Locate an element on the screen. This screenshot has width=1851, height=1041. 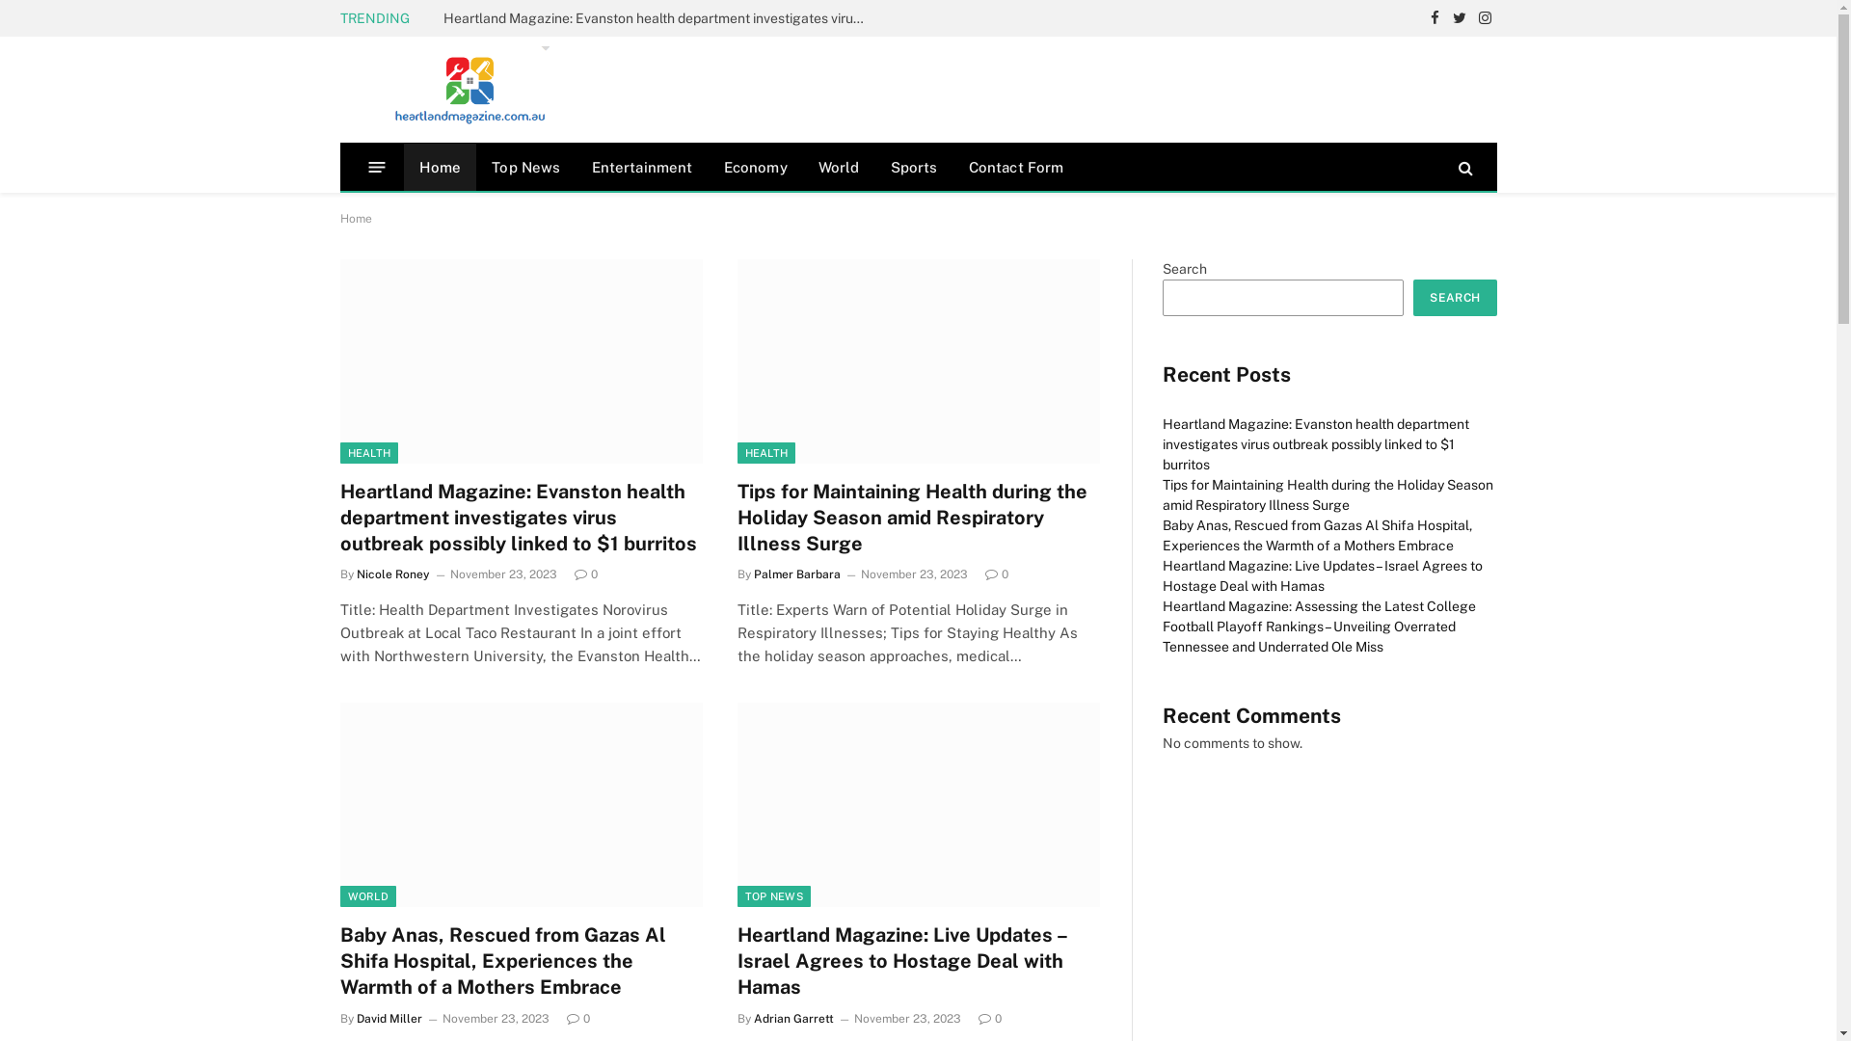
0 is located at coordinates (578, 1019).